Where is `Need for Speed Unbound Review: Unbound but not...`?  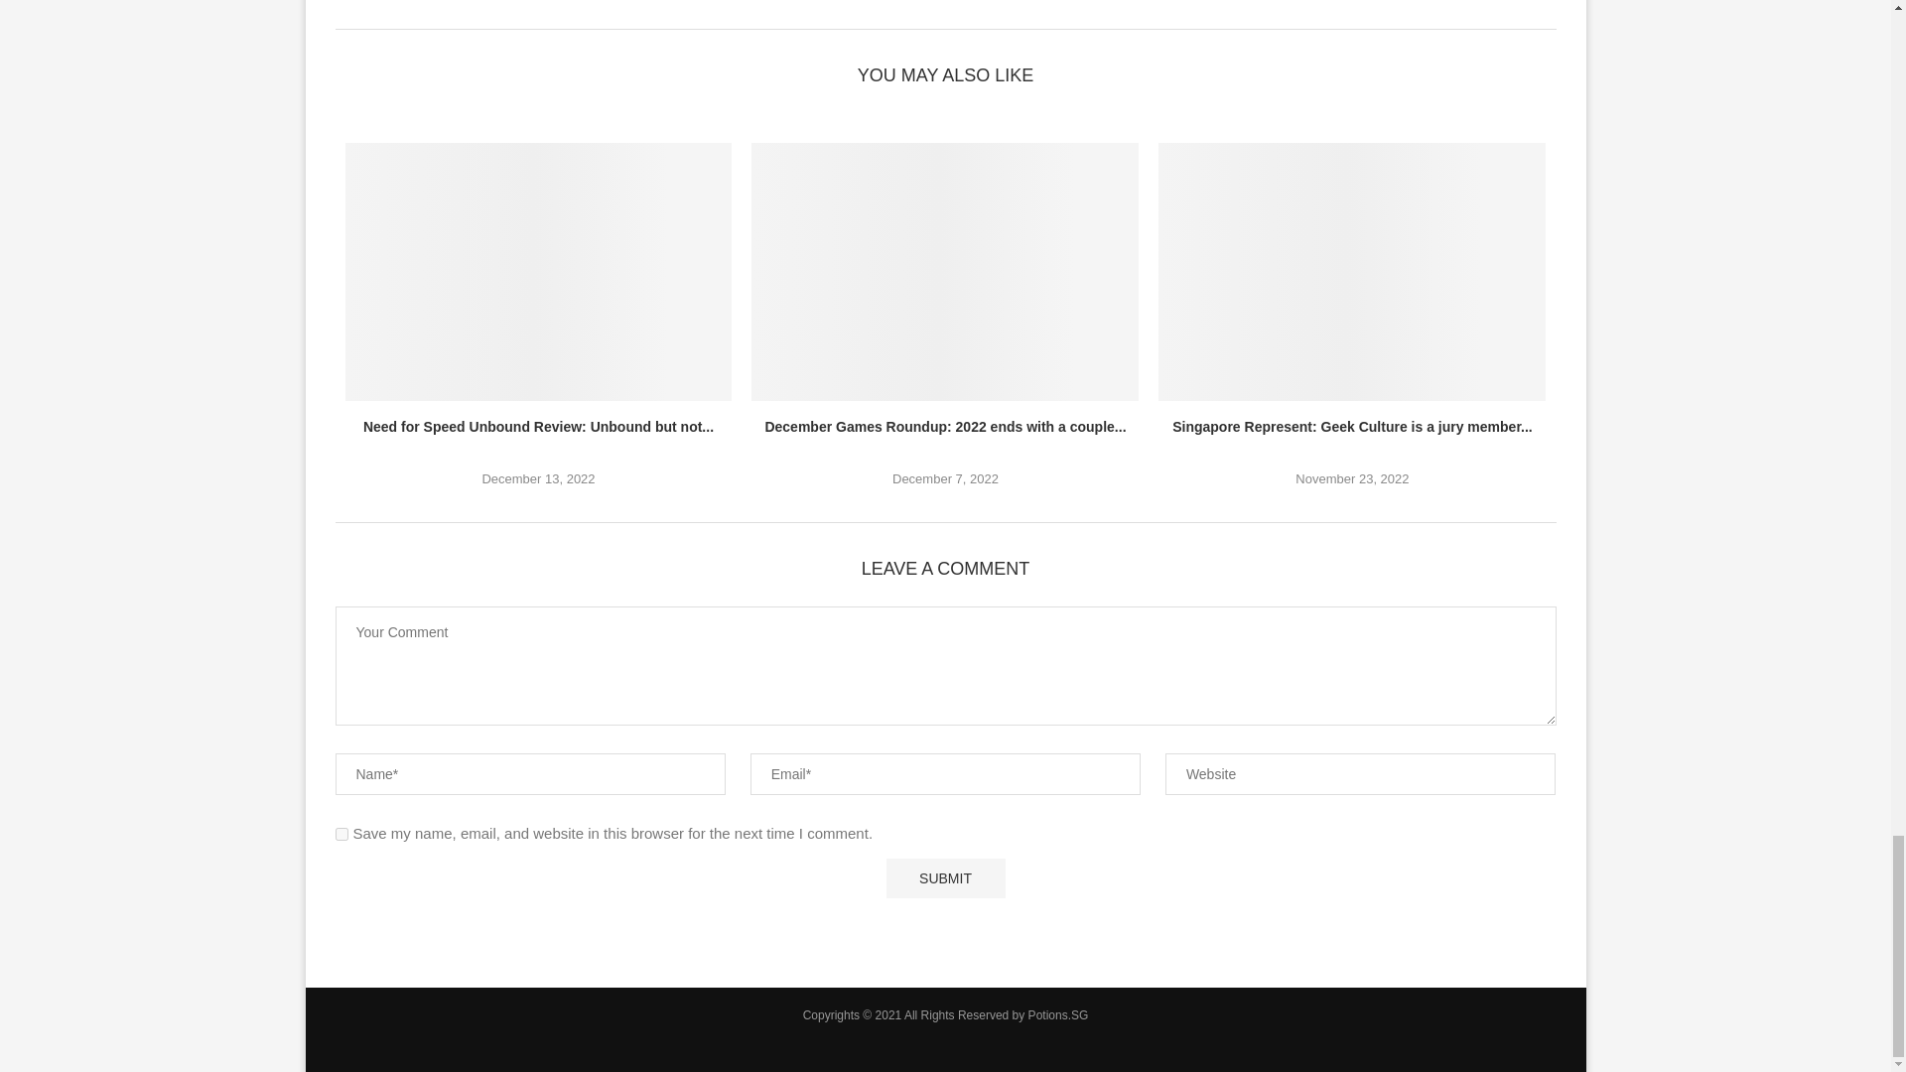 Need for Speed Unbound Review: Unbound but not... is located at coordinates (538, 427).